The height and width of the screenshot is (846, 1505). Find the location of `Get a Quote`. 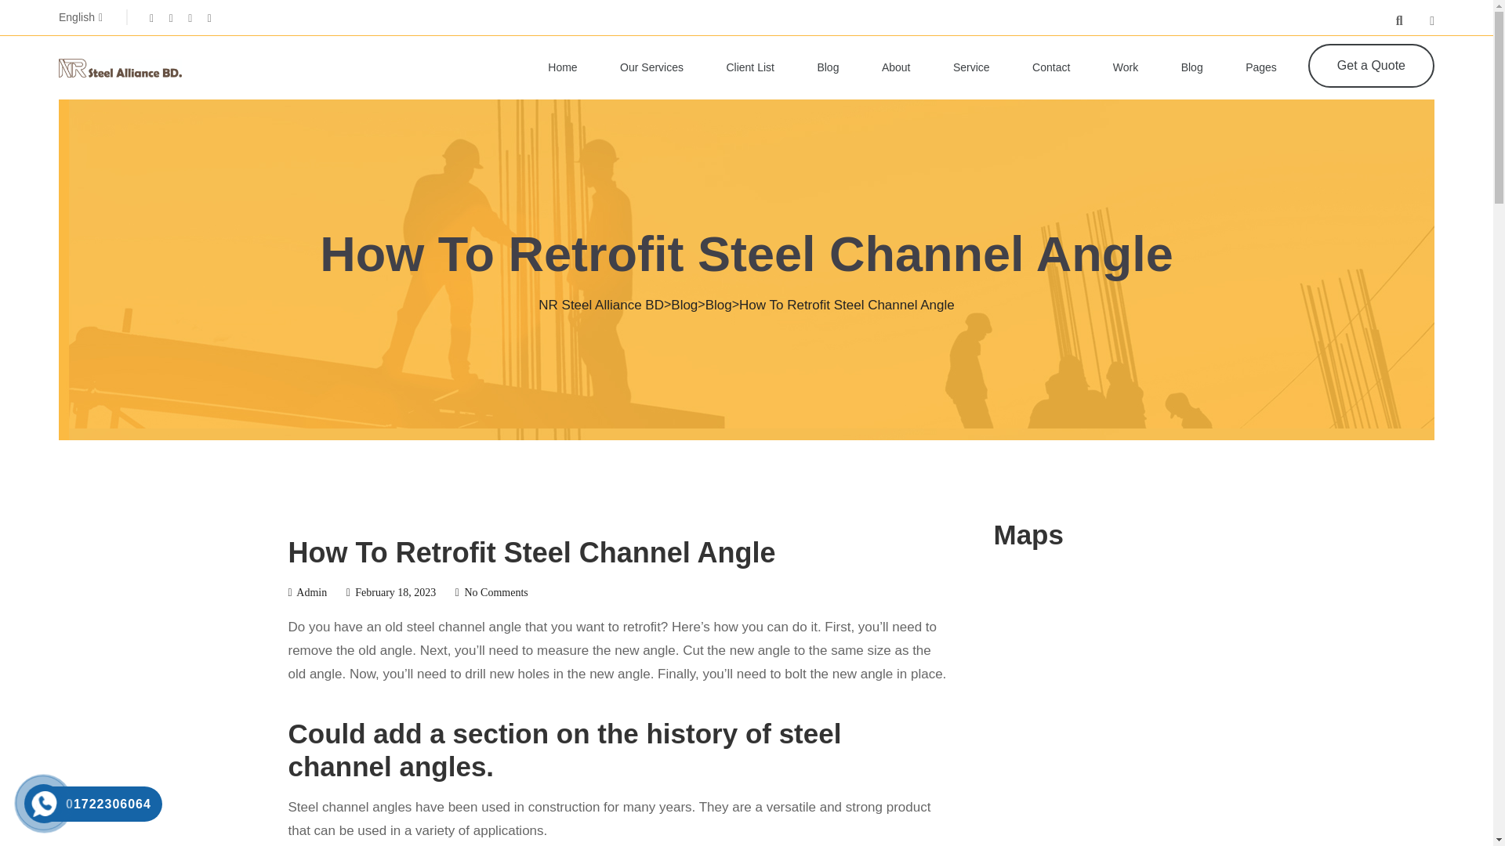

Get a Quote is located at coordinates (1370, 66).